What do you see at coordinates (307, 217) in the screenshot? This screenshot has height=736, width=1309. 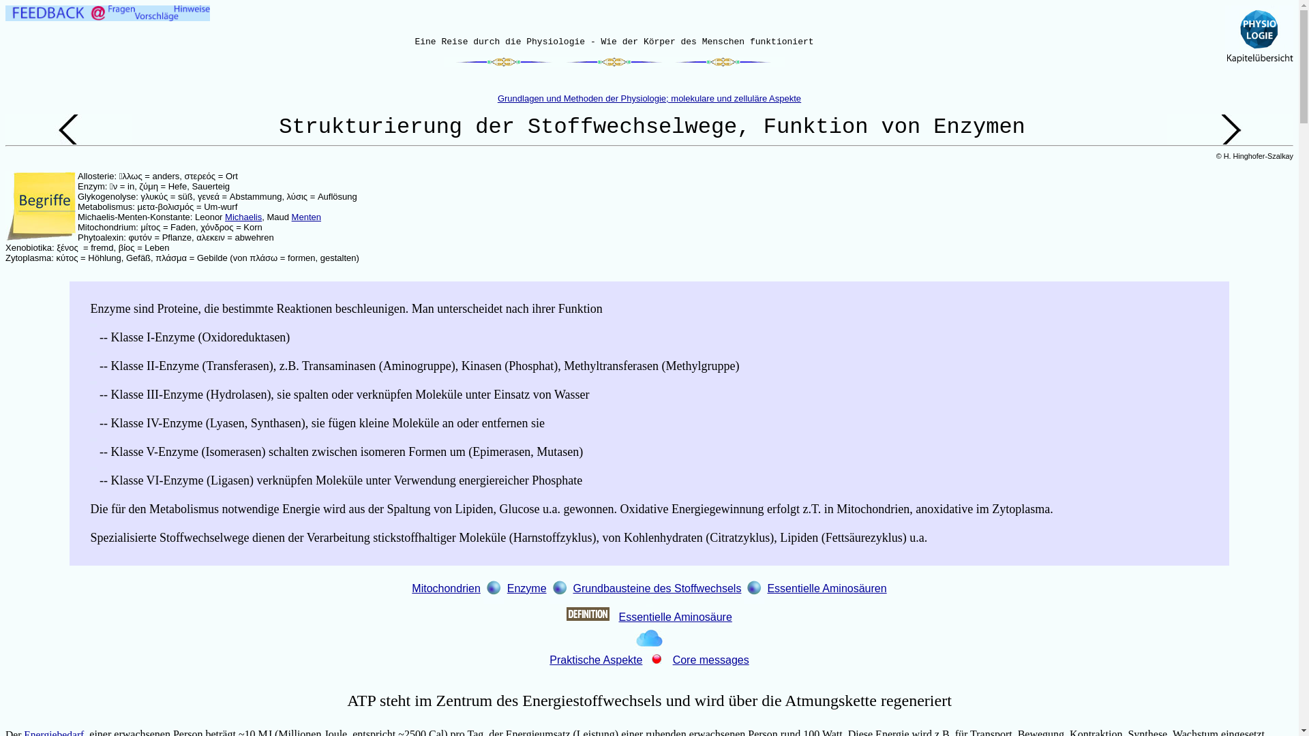 I see `Menten` at bounding box center [307, 217].